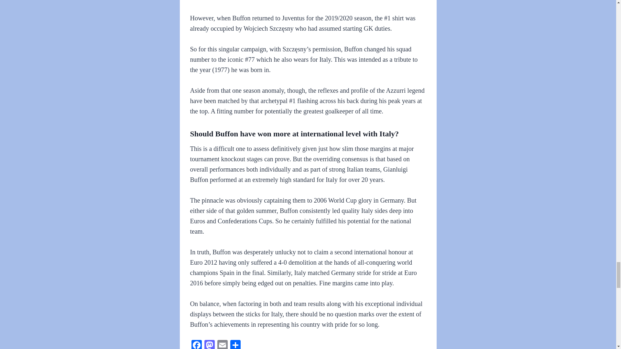  Describe the element at coordinates (196, 344) in the screenshot. I see `Facebook` at that location.